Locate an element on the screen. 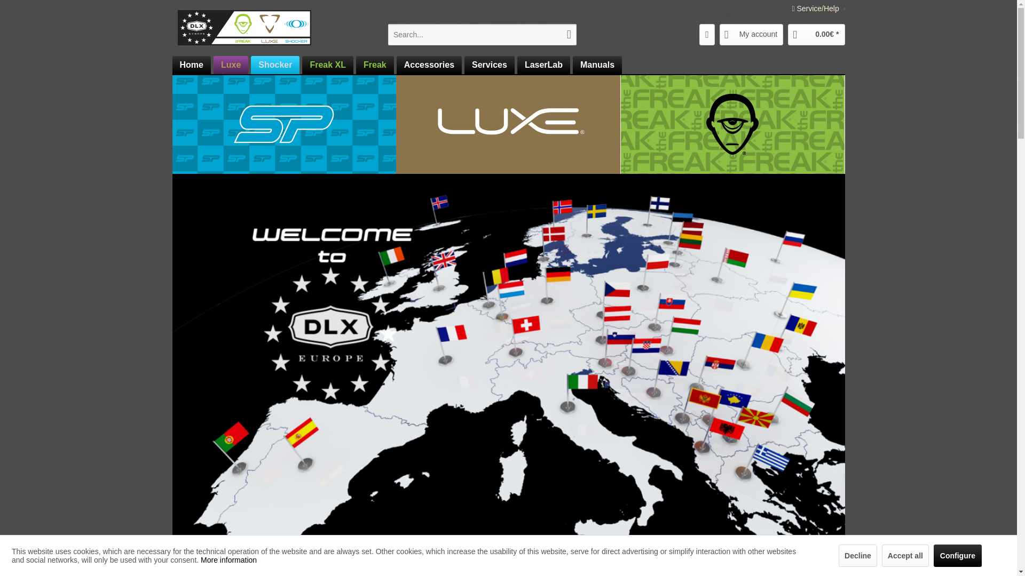 The image size is (1025, 576). Home is located at coordinates (191, 65).